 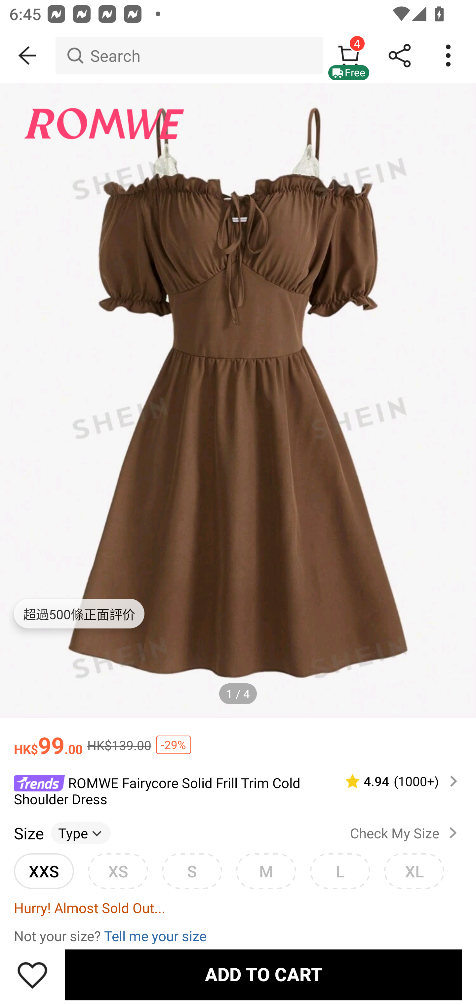 What do you see at coordinates (189, 56) in the screenshot?
I see `Search` at bounding box center [189, 56].